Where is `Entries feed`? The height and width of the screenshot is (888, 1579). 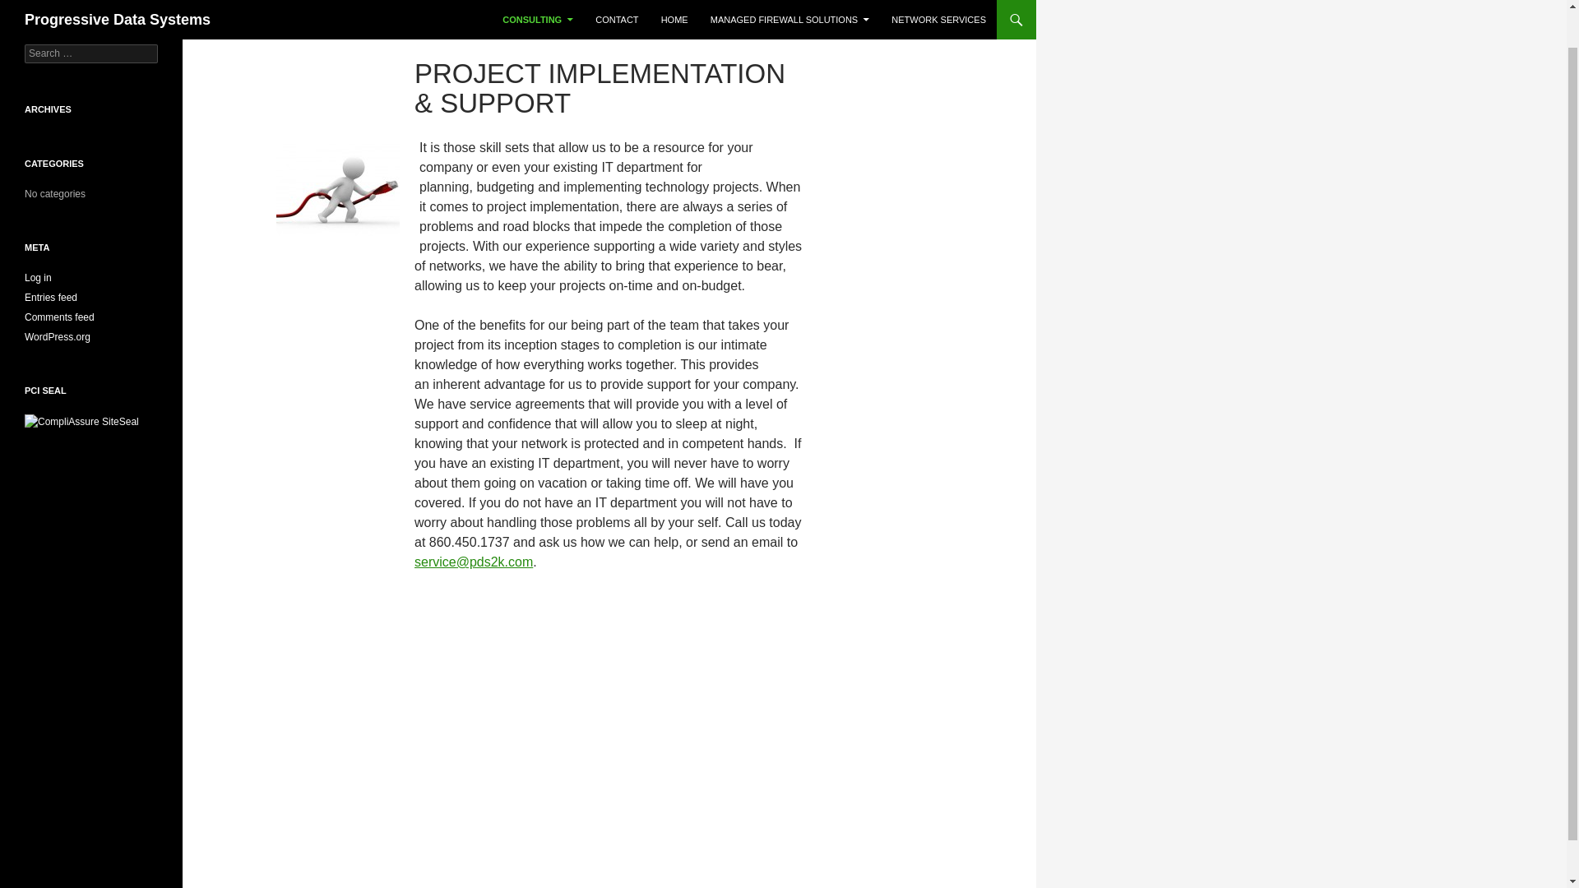 Entries feed is located at coordinates (51, 298).